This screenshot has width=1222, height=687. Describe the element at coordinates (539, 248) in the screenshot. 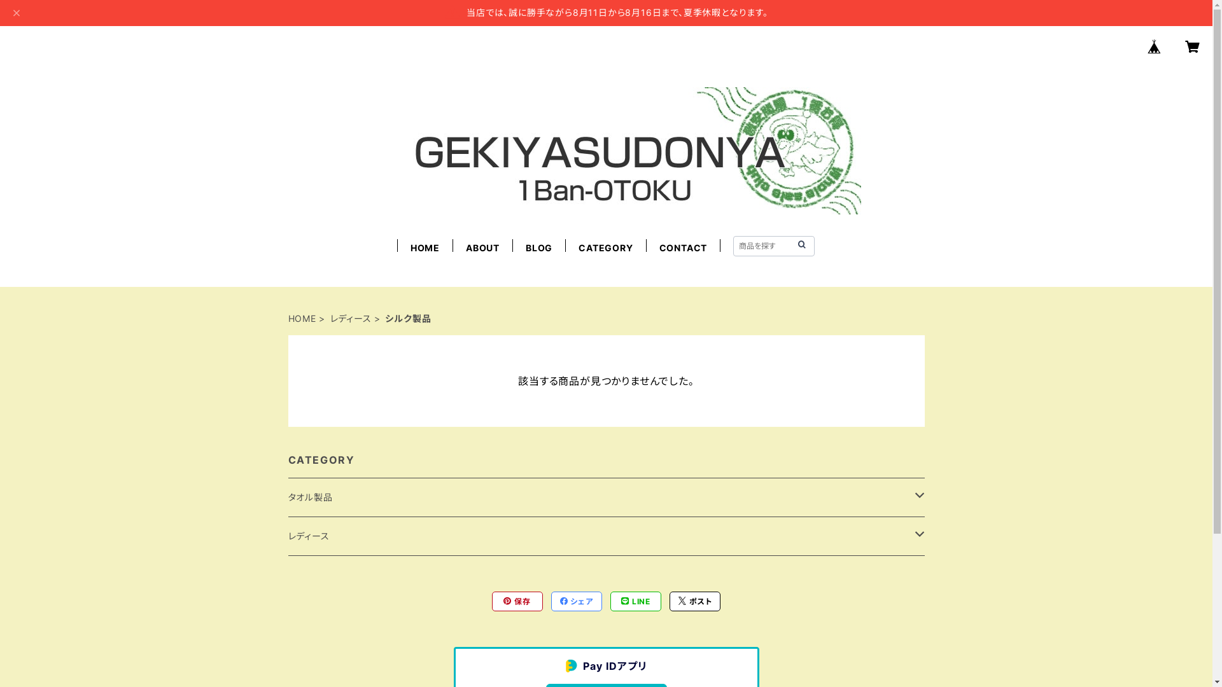

I see `BLOG` at that location.